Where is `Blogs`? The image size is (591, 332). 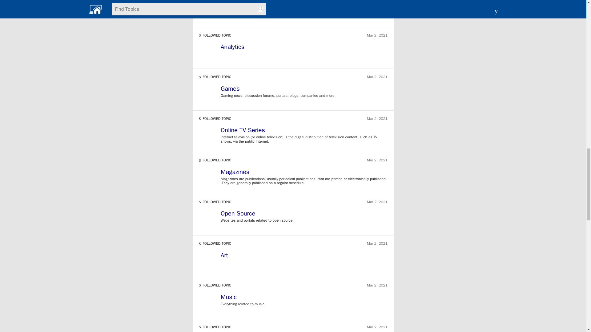
Blogs is located at coordinates (304, 6).